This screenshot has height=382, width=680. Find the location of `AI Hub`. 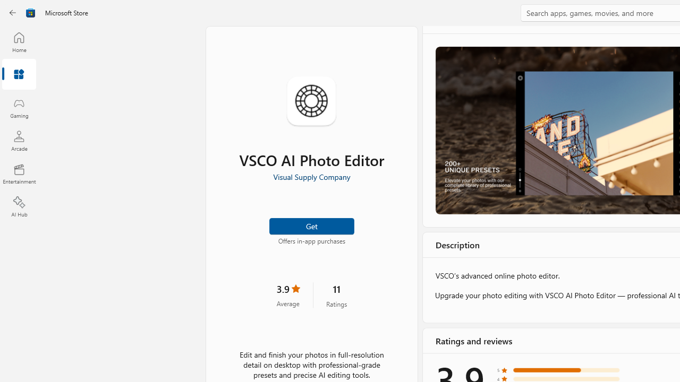

AI Hub is located at coordinates (19, 207).